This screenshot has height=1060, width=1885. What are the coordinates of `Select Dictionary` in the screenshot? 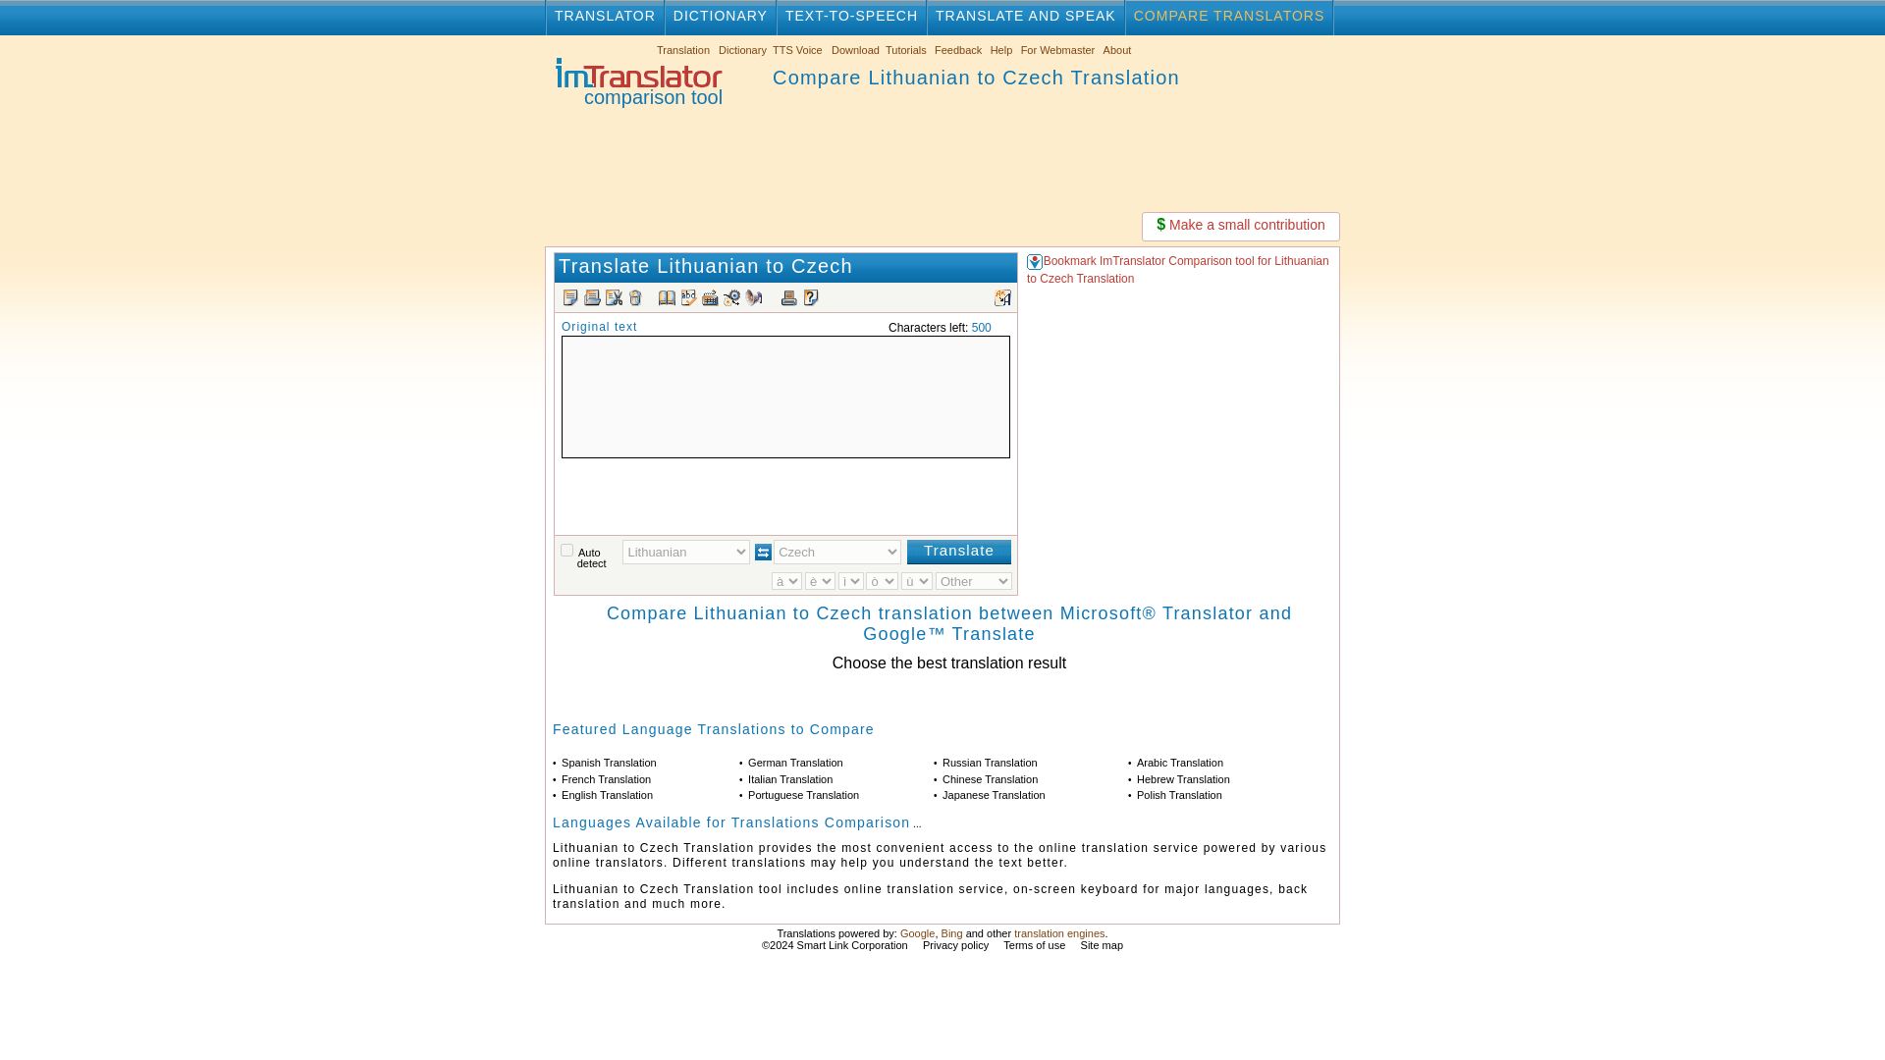 It's located at (742, 50).